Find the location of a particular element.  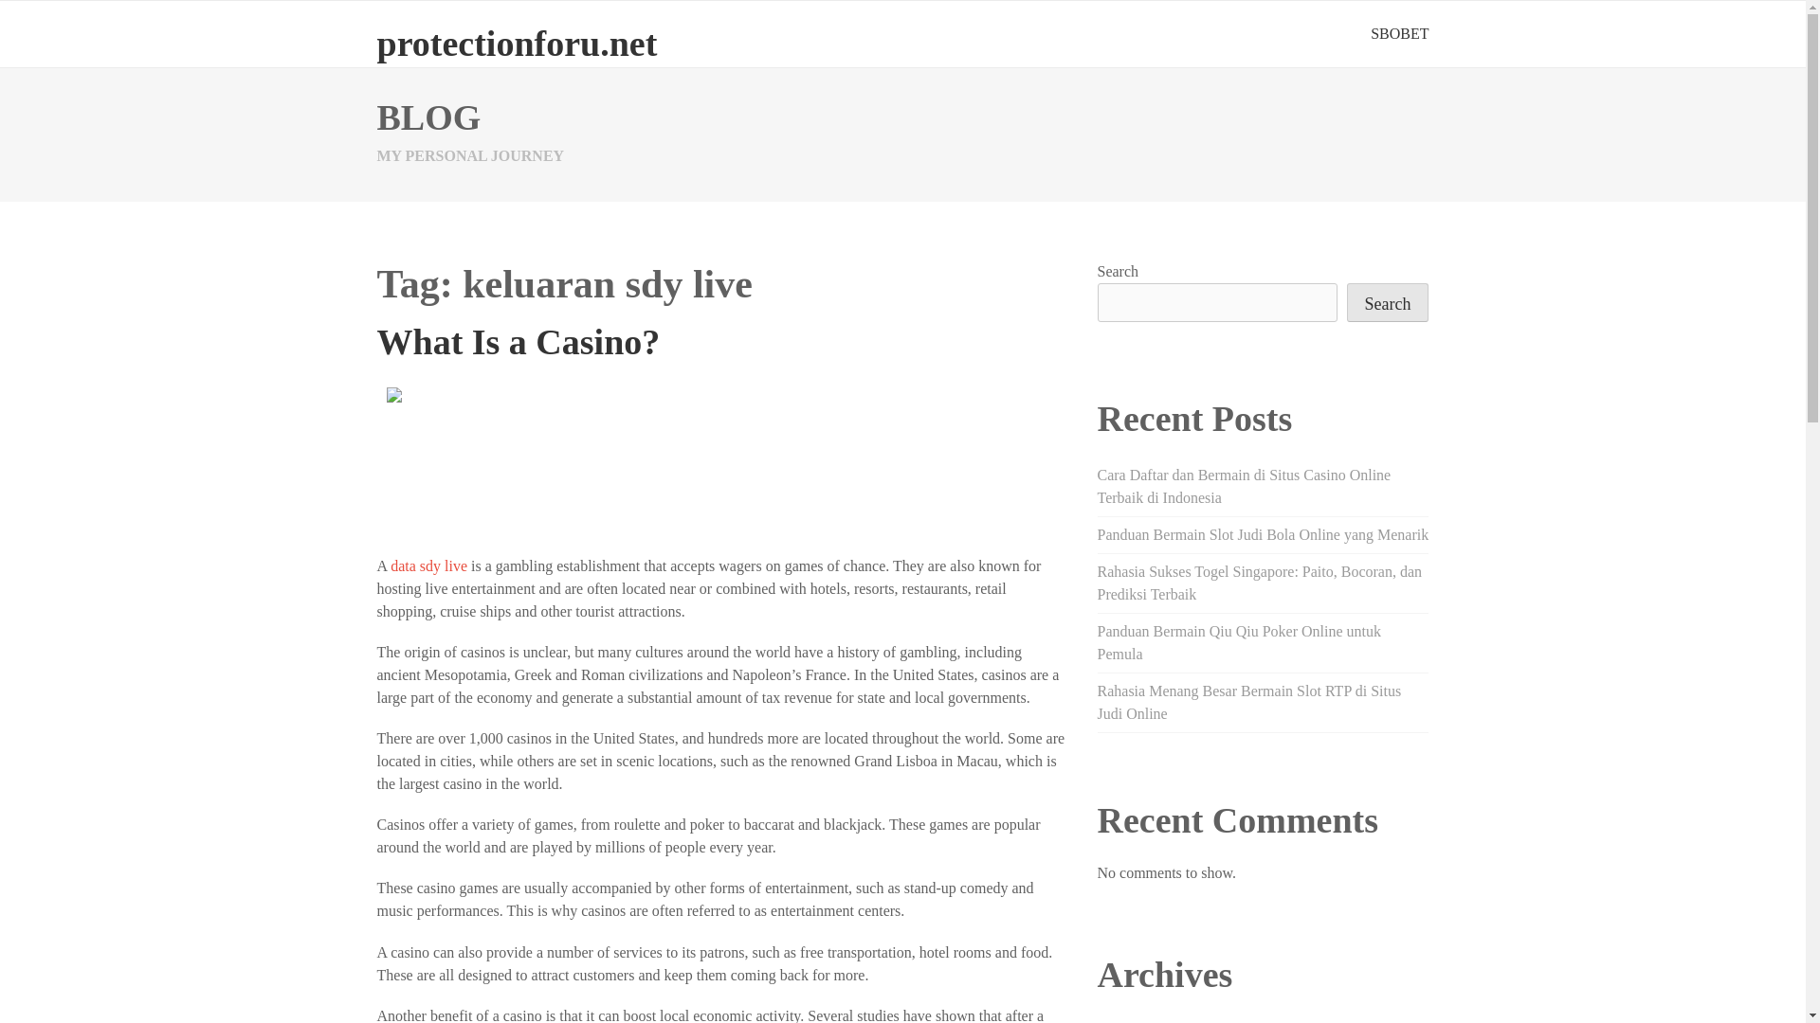

Panduan Bermain Slot Judi Bola Online yang Menarik is located at coordinates (1263, 534).